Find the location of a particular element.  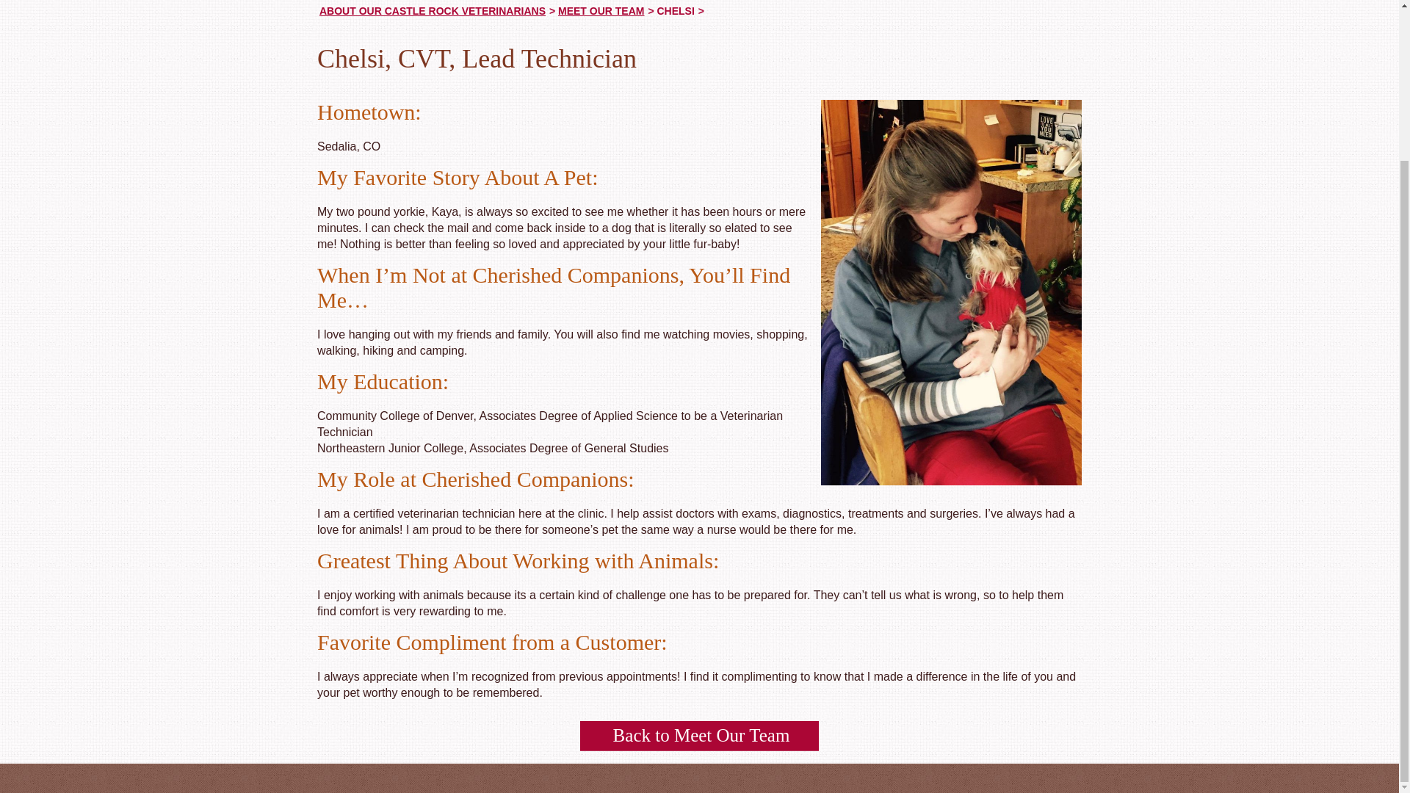

Back to Meet Our Team is located at coordinates (699, 736).